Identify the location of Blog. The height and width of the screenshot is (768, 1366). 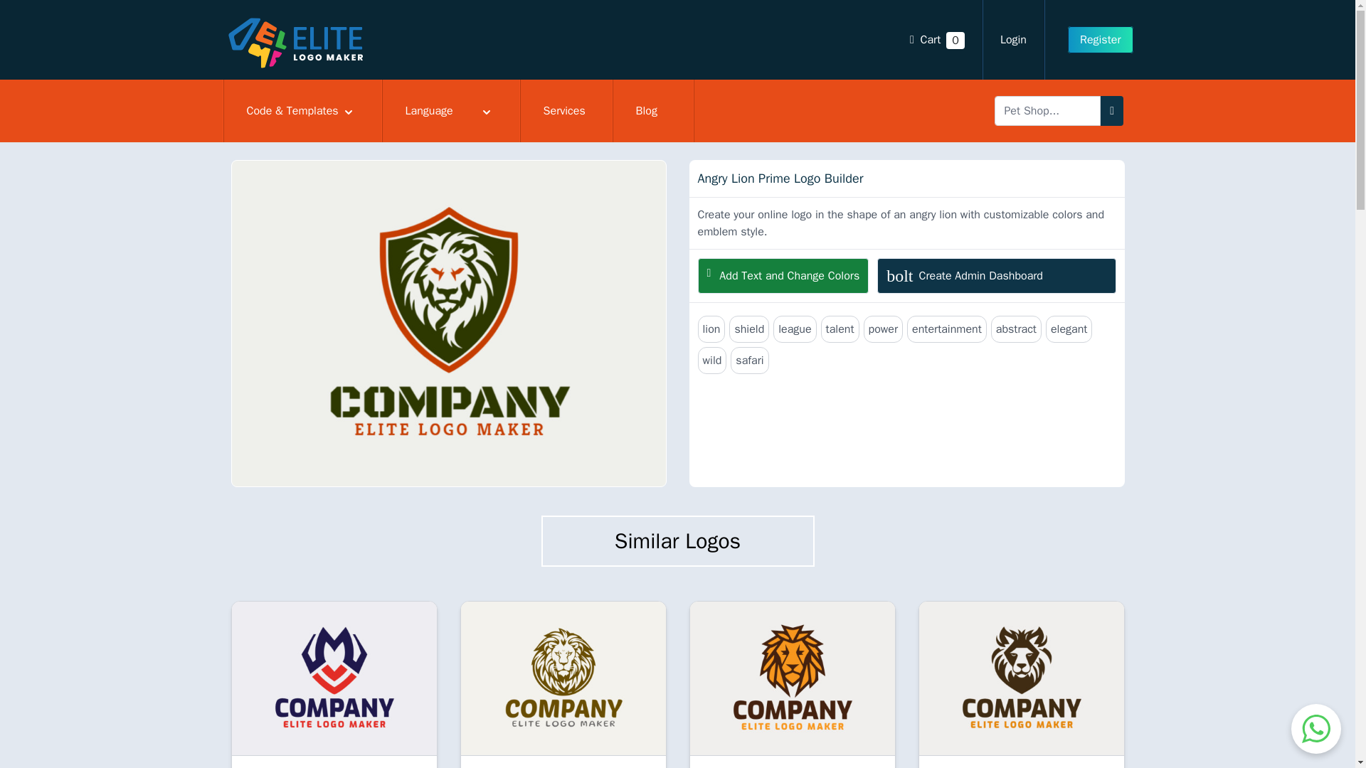
(996, 275).